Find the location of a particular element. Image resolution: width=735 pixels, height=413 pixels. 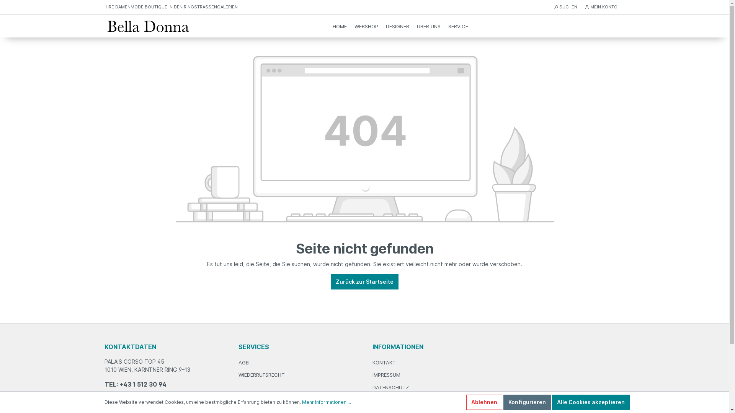

Zur Startseite wechseln is located at coordinates (149, 26).